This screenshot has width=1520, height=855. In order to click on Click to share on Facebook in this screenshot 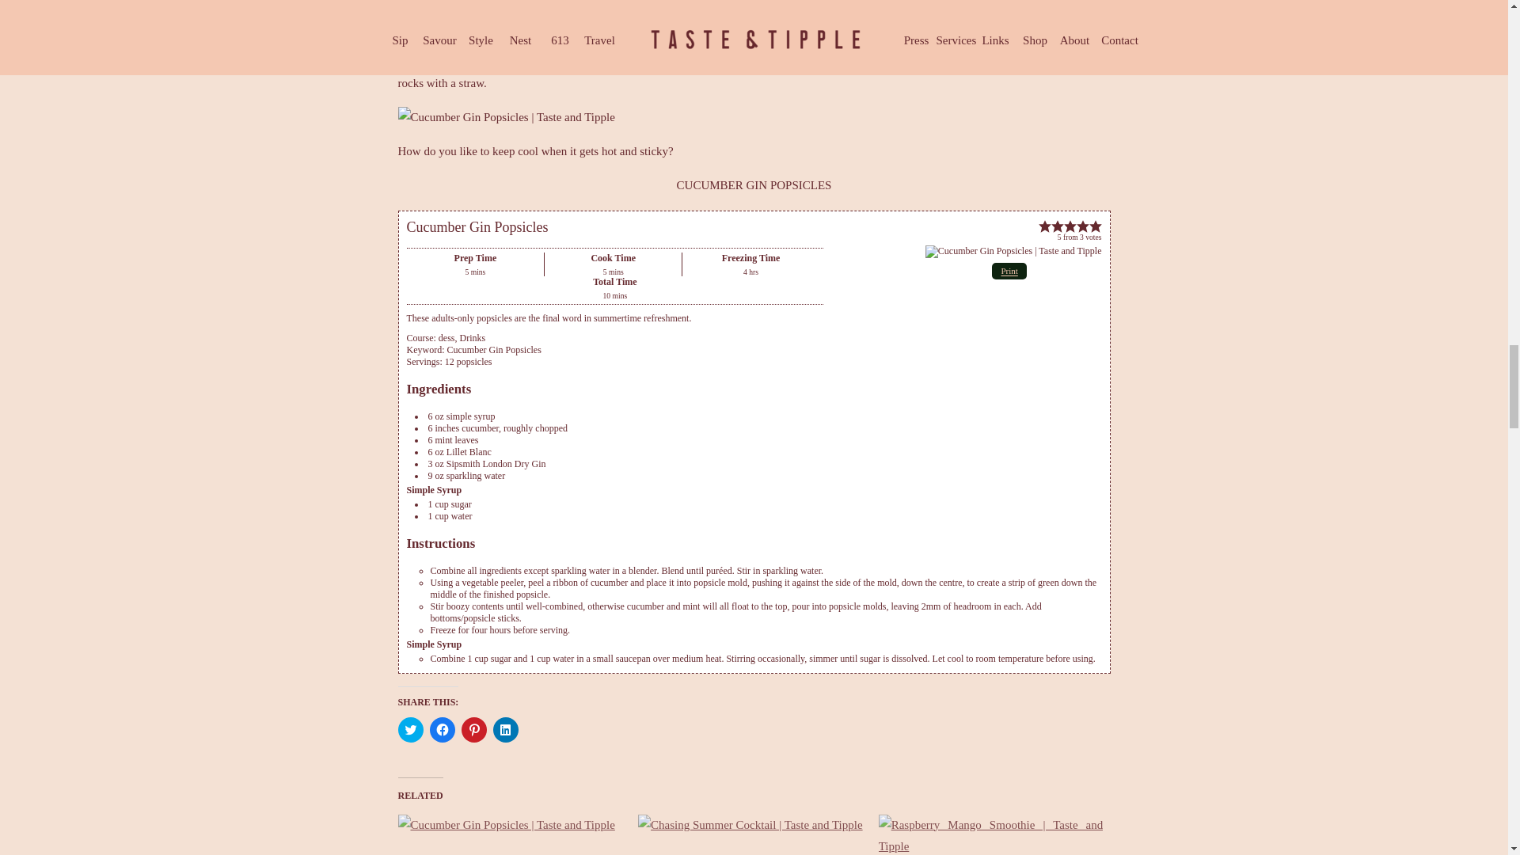, I will do `click(442, 730)`.